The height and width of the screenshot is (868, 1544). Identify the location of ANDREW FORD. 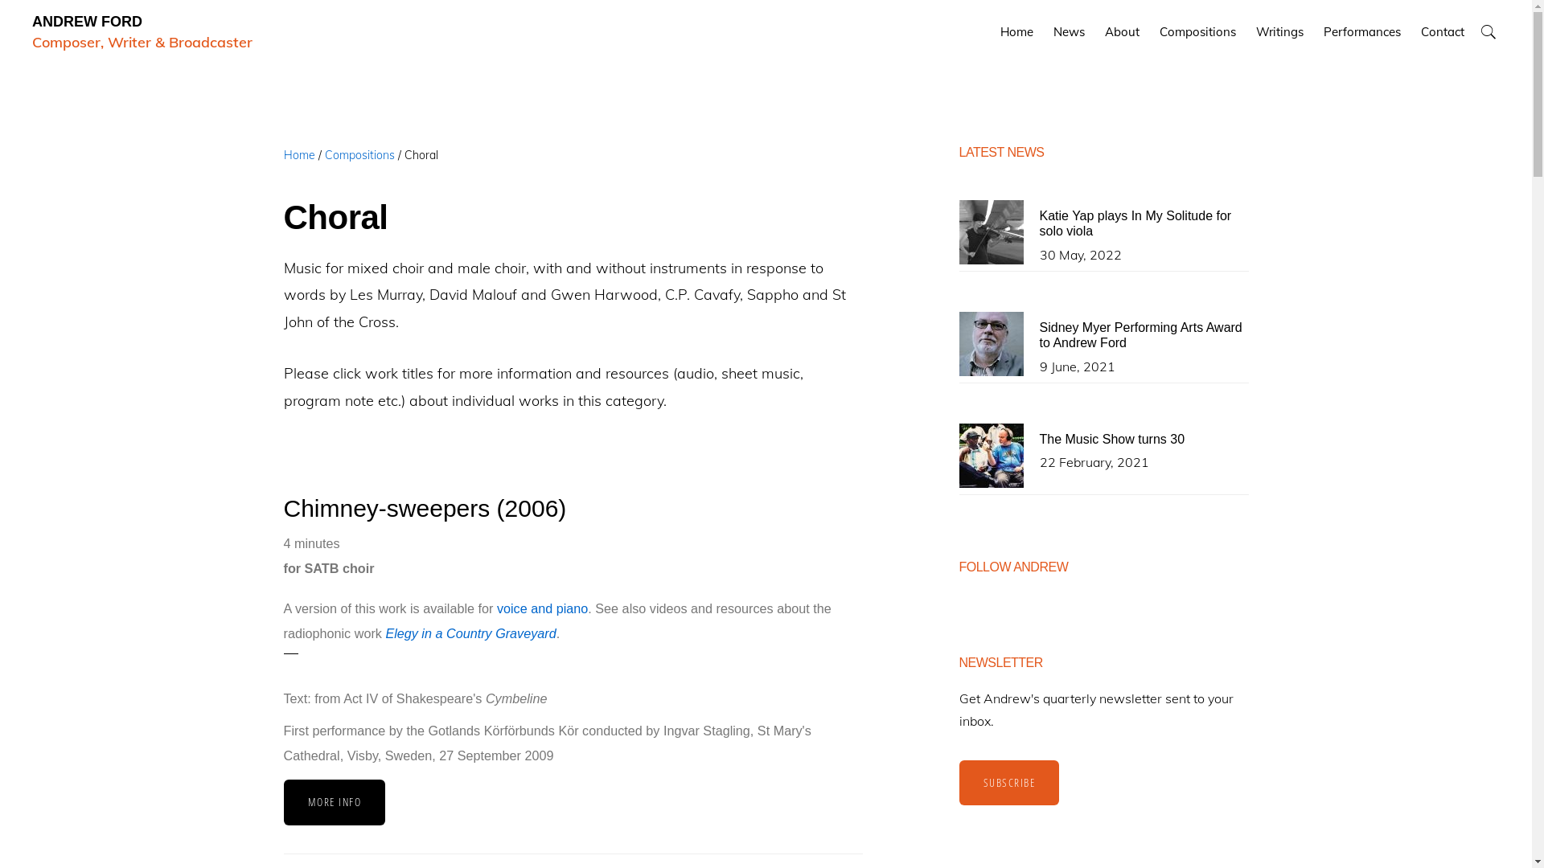
(87, 22).